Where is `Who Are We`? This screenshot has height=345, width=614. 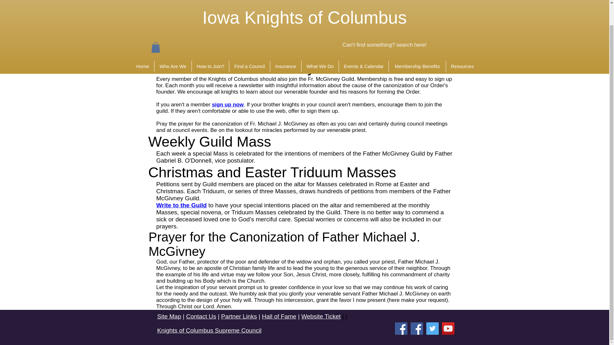
Who Are We is located at coordinates (173, 44).